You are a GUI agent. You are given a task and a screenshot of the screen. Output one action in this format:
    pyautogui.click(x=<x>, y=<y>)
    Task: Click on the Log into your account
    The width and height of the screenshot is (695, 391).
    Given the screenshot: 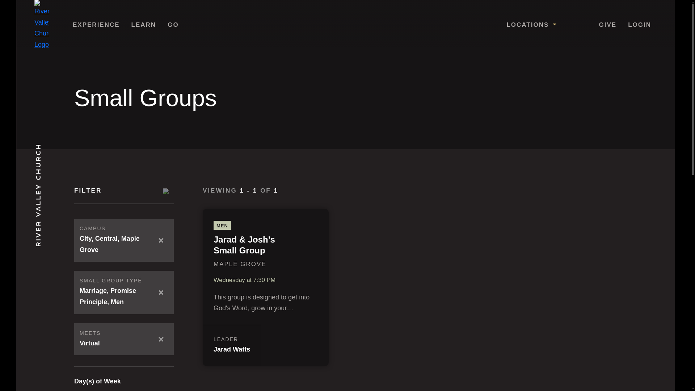 What is the action you would take?
    pyautogui.click(x=640, y=25)
    